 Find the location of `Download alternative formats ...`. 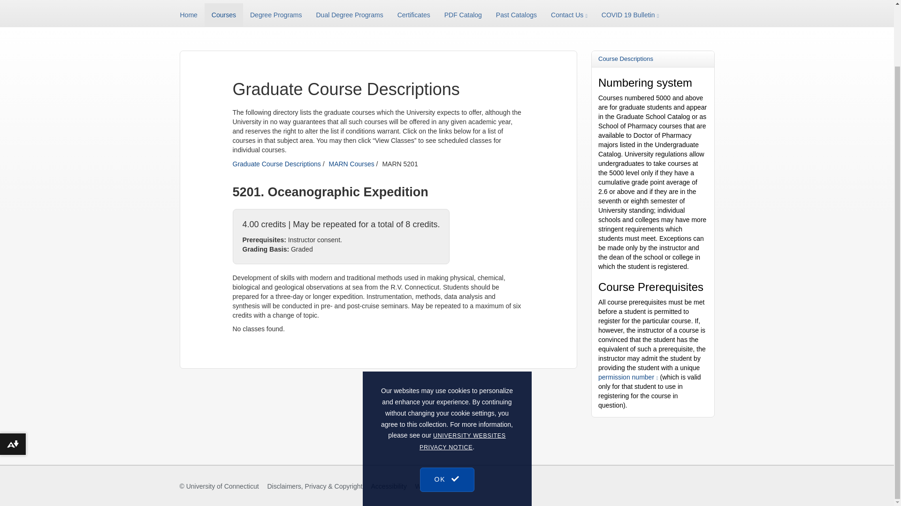

Download alternative formats ... is located at coordinates (13, 375).